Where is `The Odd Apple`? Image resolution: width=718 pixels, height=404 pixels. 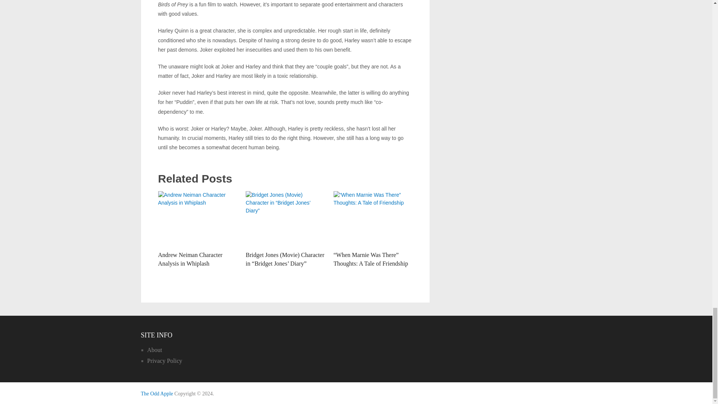
The Odd Apple is located at coordinates (157, 394).